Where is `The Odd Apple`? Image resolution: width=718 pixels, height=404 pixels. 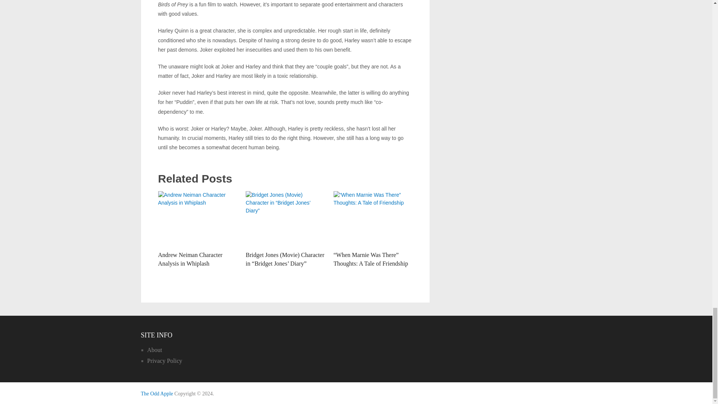
The Odd Apple is located at coordinates (157, 394).